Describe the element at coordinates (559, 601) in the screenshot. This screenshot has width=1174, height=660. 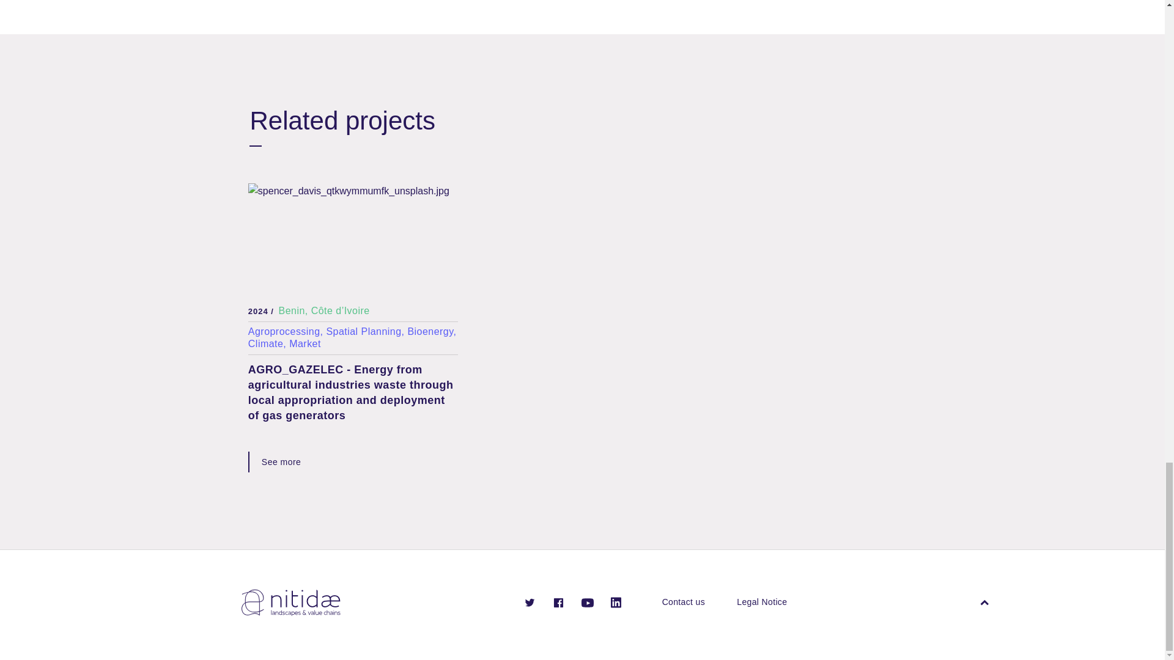
I see `Facebook` at that location.